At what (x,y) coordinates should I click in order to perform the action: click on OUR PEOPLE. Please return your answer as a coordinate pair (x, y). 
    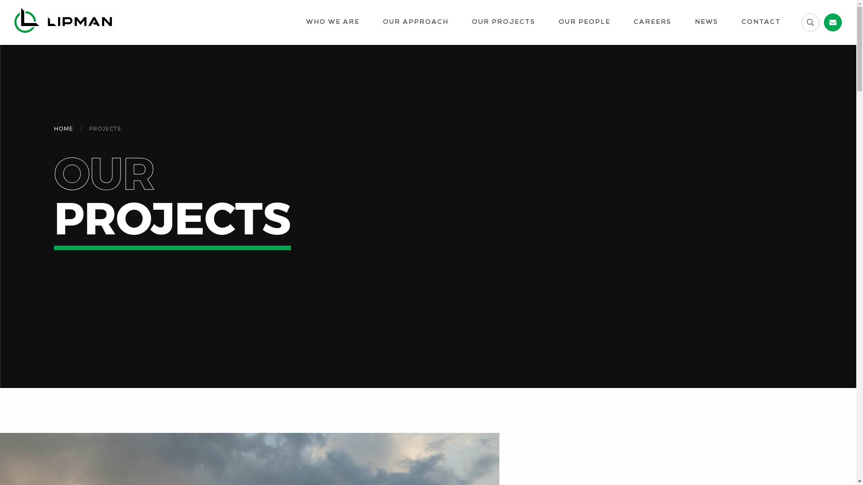
    Looking at the image, I should click on (584, 22).